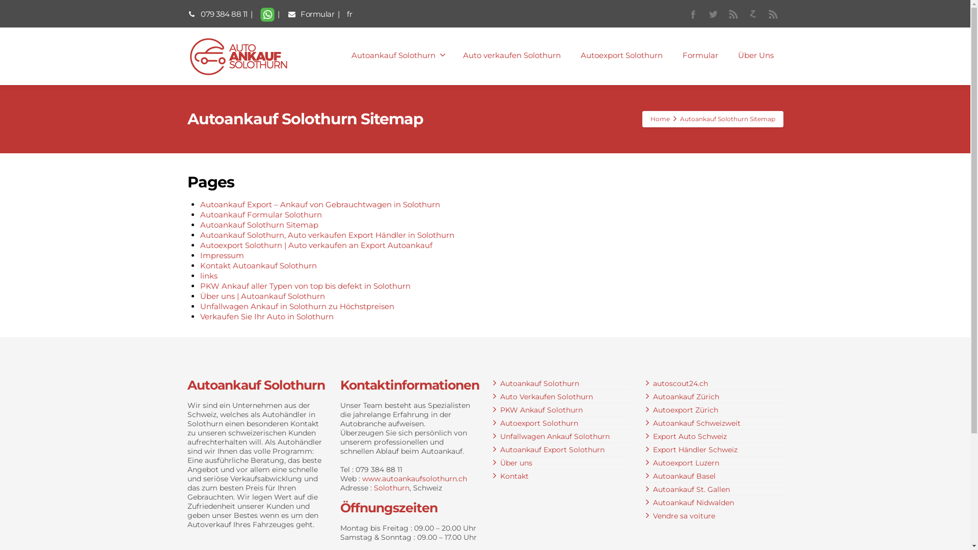 The width and height of the screenshot is (978, 550). What do you see at coordinates (218, 14) in the screenshot?
I see `079 384 88 11` at bounding box center [218, 14].